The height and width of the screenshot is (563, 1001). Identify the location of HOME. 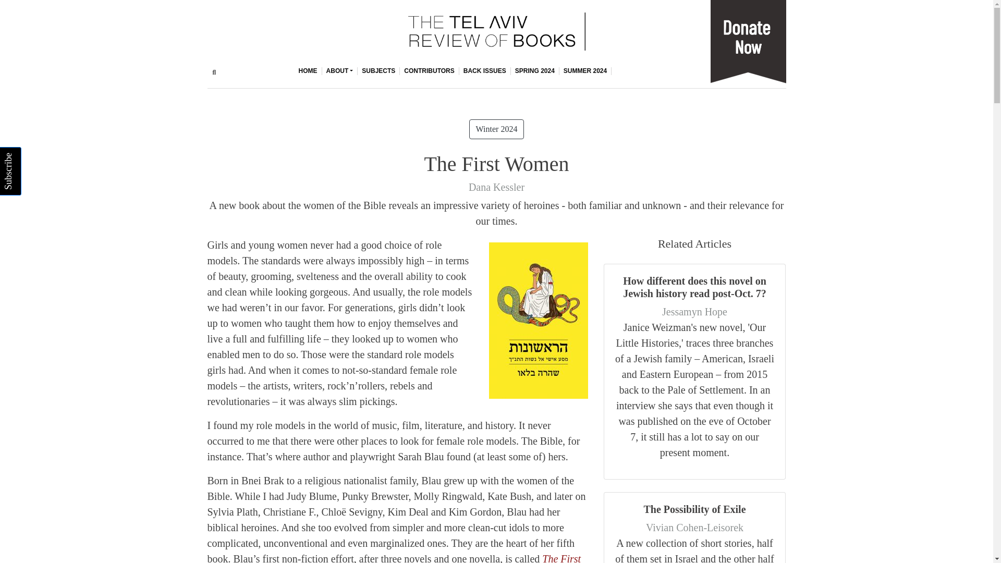
(308, 71).